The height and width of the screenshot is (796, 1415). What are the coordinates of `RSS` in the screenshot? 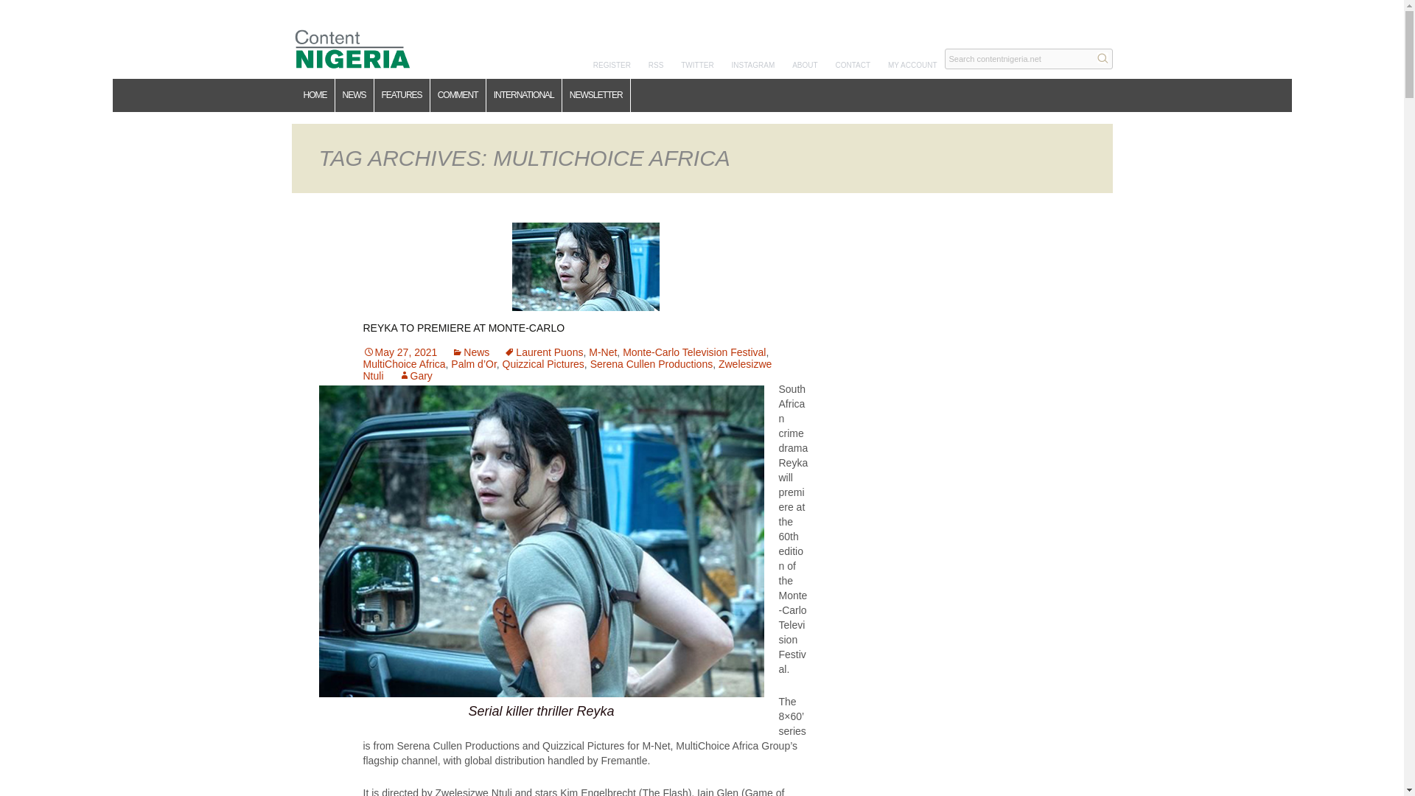 It's located at (656, 65).